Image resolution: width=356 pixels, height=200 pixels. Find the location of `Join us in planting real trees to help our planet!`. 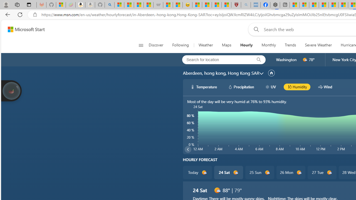

Join us in planting real trees to help our planet! is located at coordinates (11, 90).